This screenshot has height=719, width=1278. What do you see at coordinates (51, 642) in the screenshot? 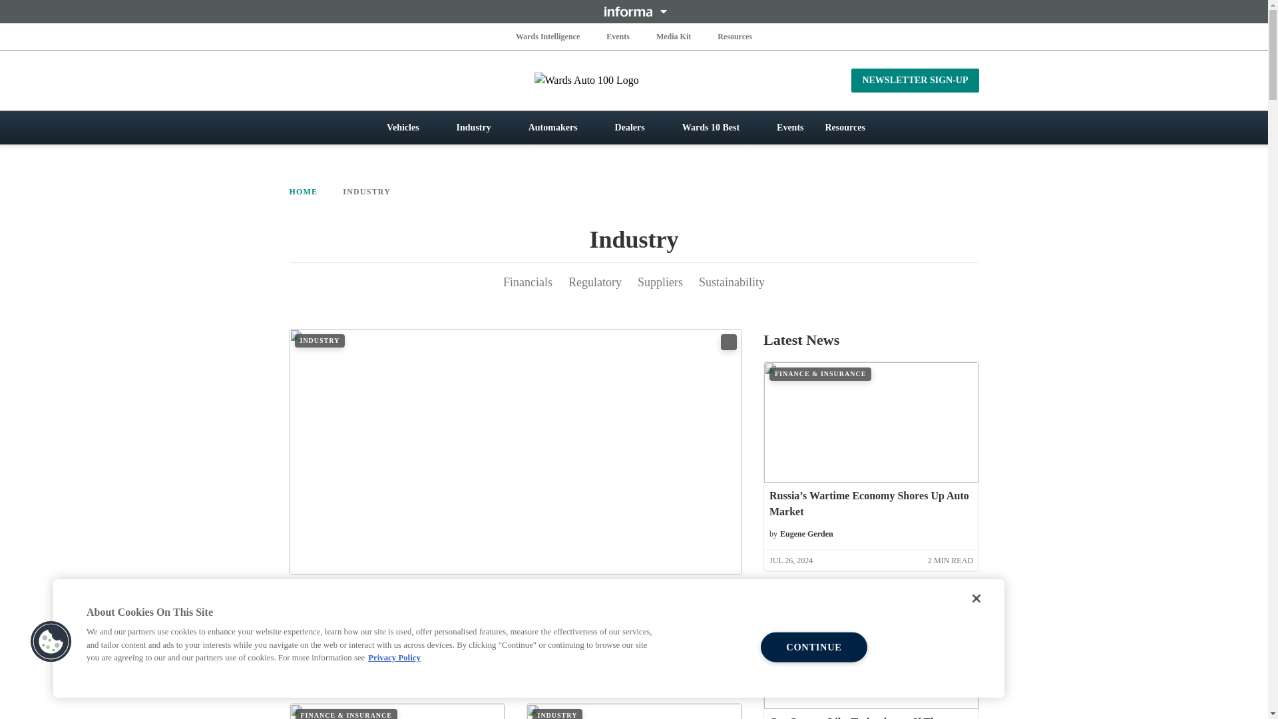
I see `Cookies Button` at bounding box center [51, 642].